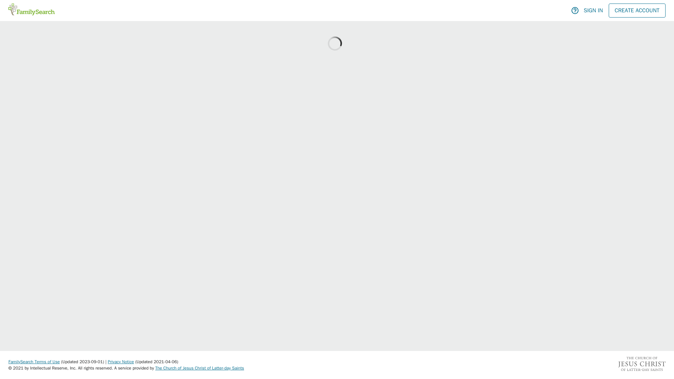 The width and height of the screenshot is (674, 379). Describe the element at coordinates (121, 361) in the screenshot. I see `Privacy Notice` at that location.